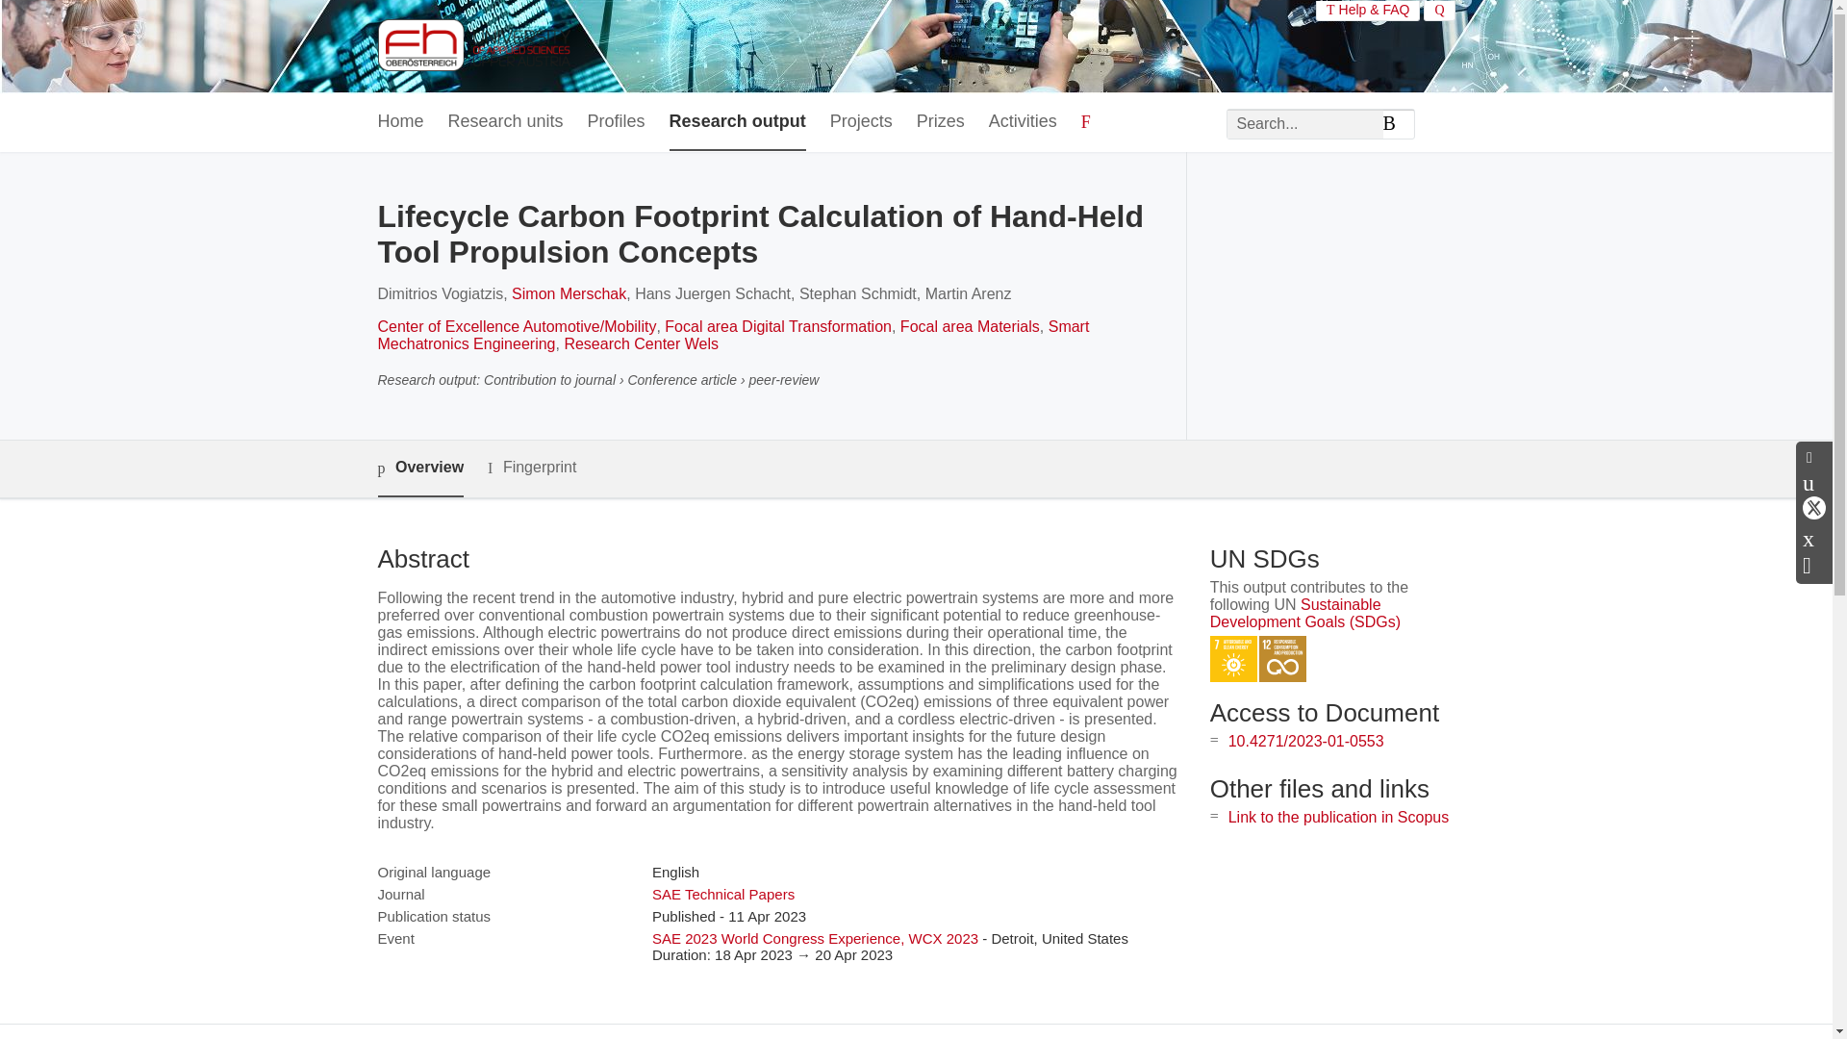 The width and height of the screenshot is (1847, 1039). Describe the element at coordinates (1337, 817) in the screenshot. I see `Link to the publication in Scopus` at that location.